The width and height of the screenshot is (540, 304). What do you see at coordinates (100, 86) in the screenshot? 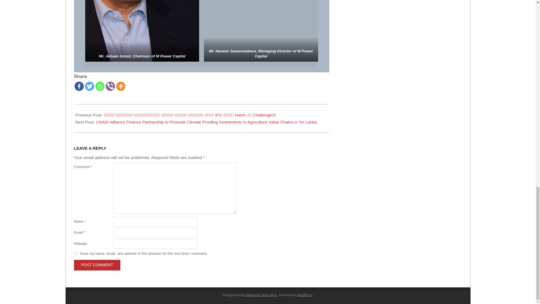
I see `Whatsapp` at bounding box center [100, 86].